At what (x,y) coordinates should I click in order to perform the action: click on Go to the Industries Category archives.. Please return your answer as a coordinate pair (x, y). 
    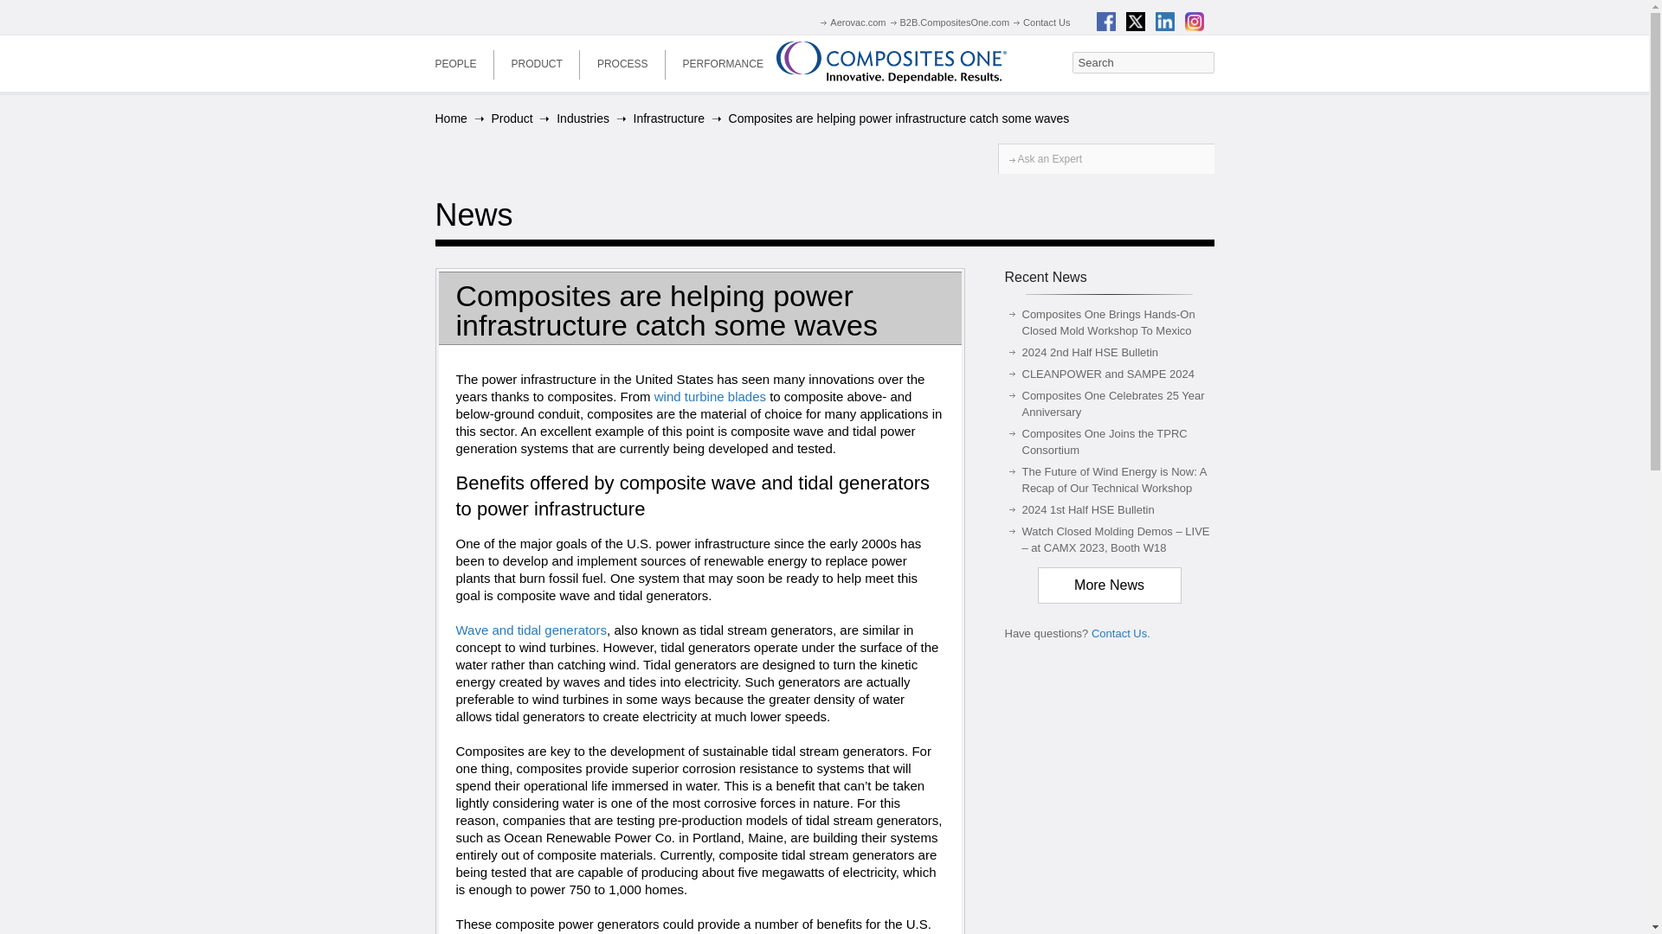
    Looking at the image, I should click on (583, 118).